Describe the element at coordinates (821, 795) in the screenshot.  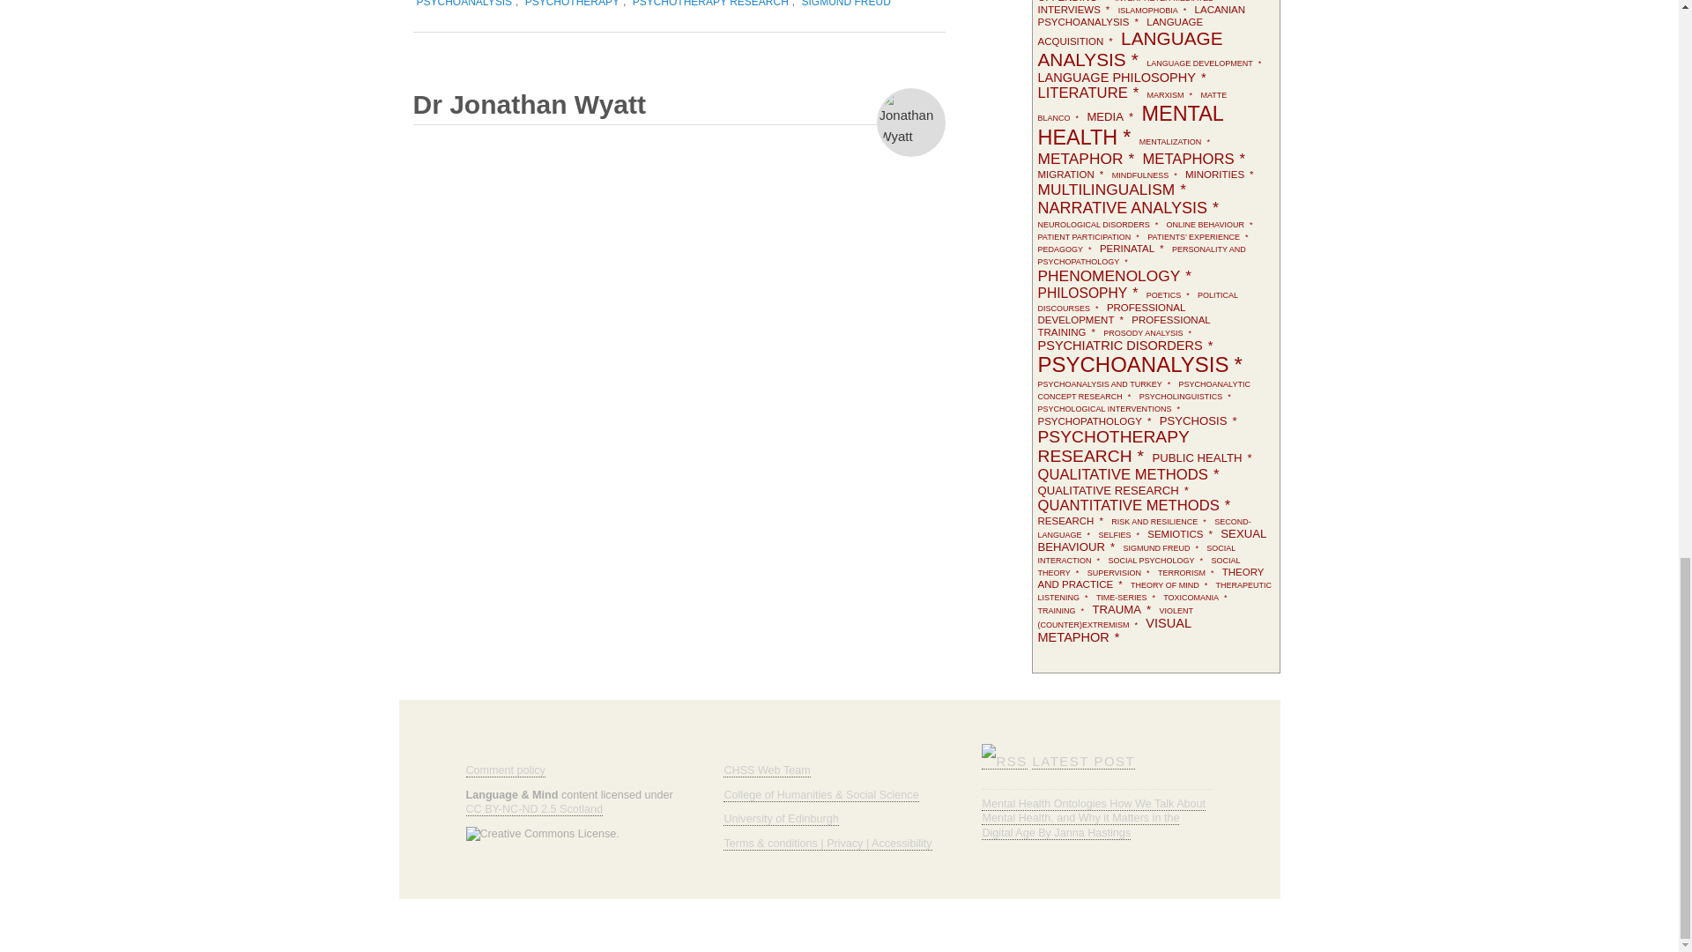
I see `College website` at that location.